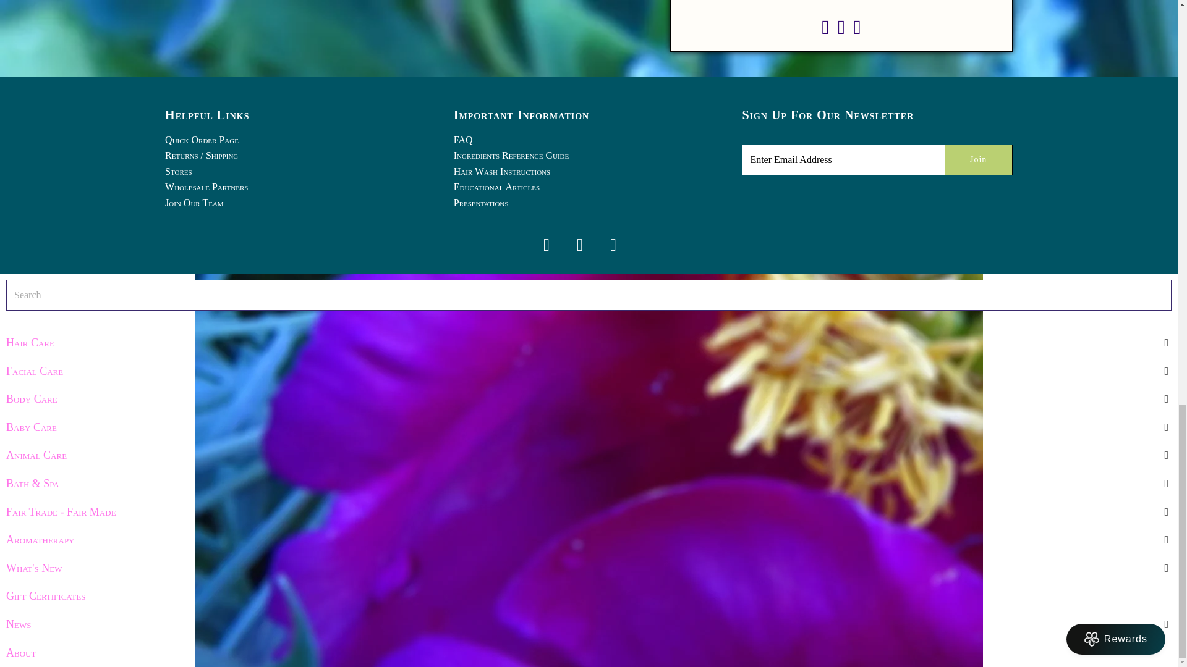  What do you see at coordinates (857, 31) in the screenshot?
I see `Share on Pinterest` at bounding box center [857, 31].